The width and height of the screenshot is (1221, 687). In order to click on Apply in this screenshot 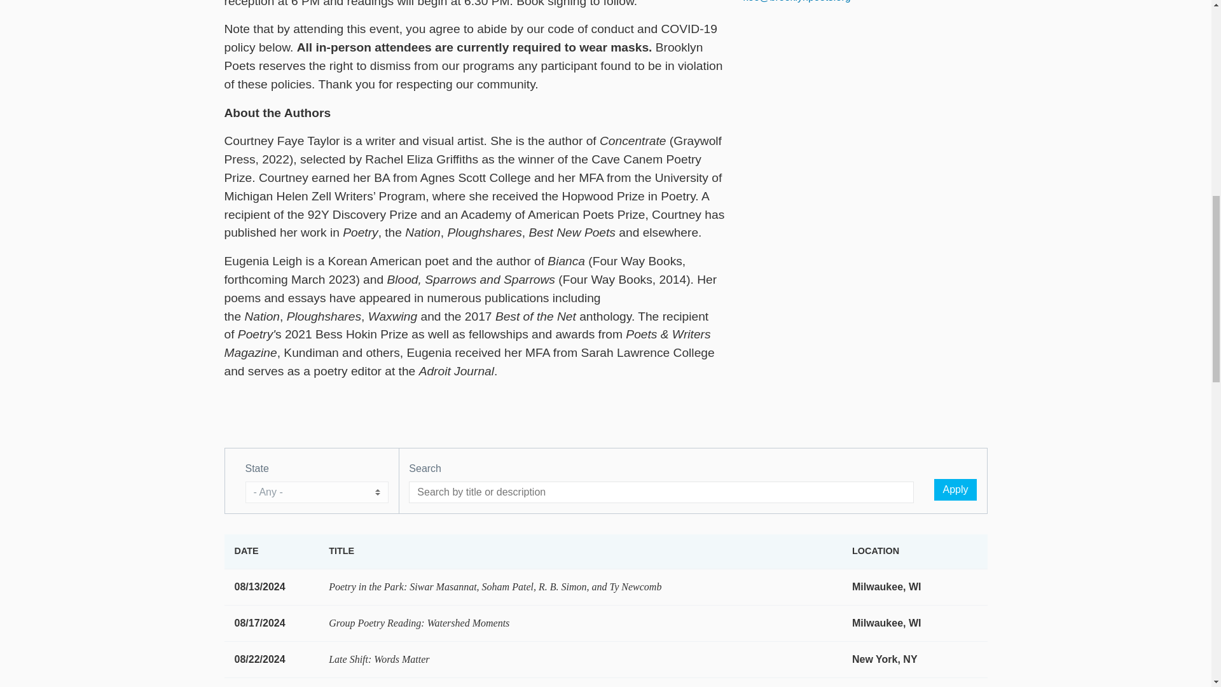, I will do `click(955, 490)`.